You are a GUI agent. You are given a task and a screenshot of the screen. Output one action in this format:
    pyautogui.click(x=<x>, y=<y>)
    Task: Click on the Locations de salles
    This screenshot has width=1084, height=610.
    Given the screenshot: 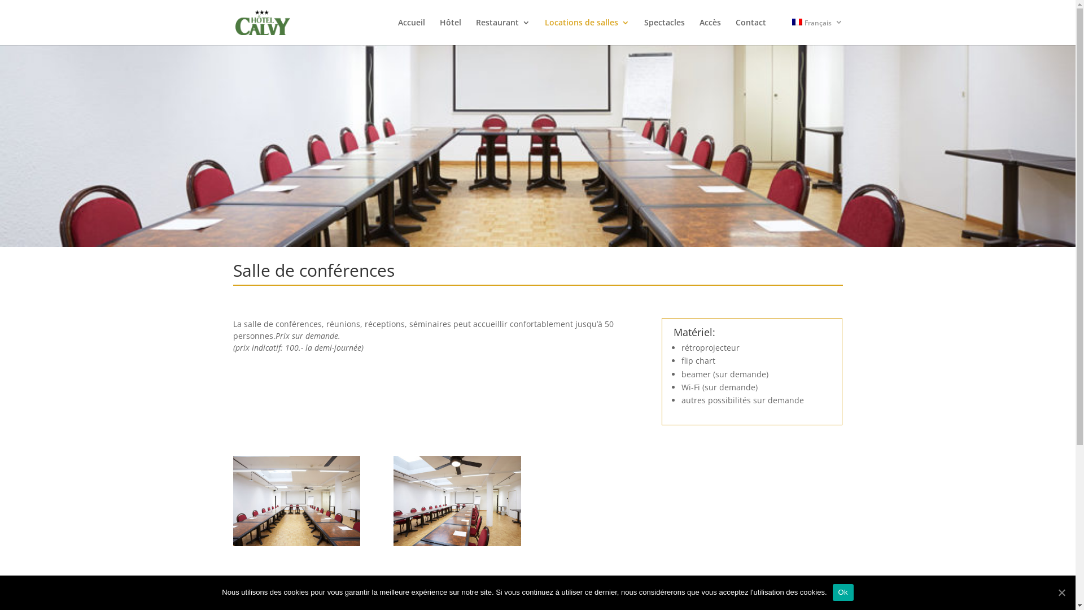 What is the action you would take?
    pyautogui.click(x=587, y=32)
    